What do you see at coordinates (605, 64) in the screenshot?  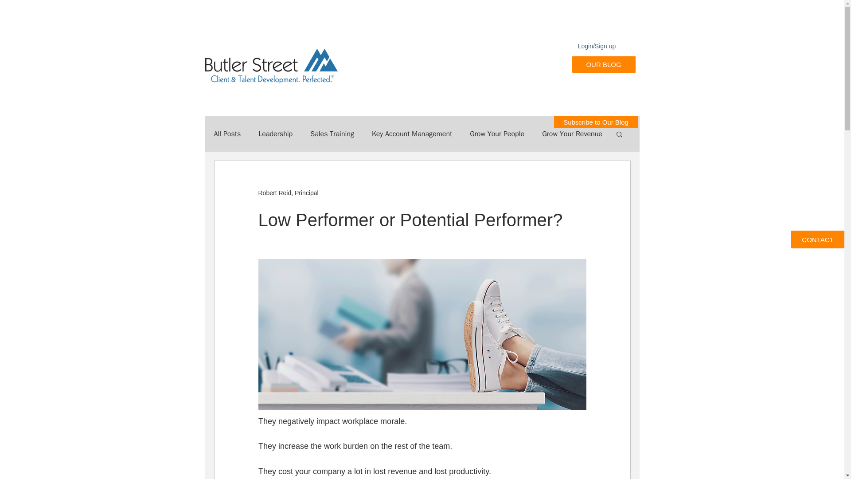 I see `Log In` at bounding box center [605, 64].